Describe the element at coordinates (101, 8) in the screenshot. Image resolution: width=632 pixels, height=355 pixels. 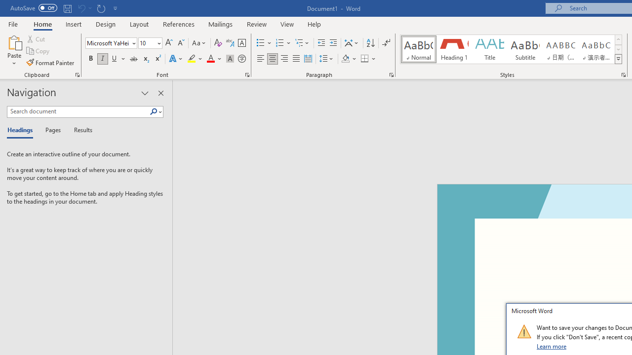
I see `Repeat Subscript` at that location.